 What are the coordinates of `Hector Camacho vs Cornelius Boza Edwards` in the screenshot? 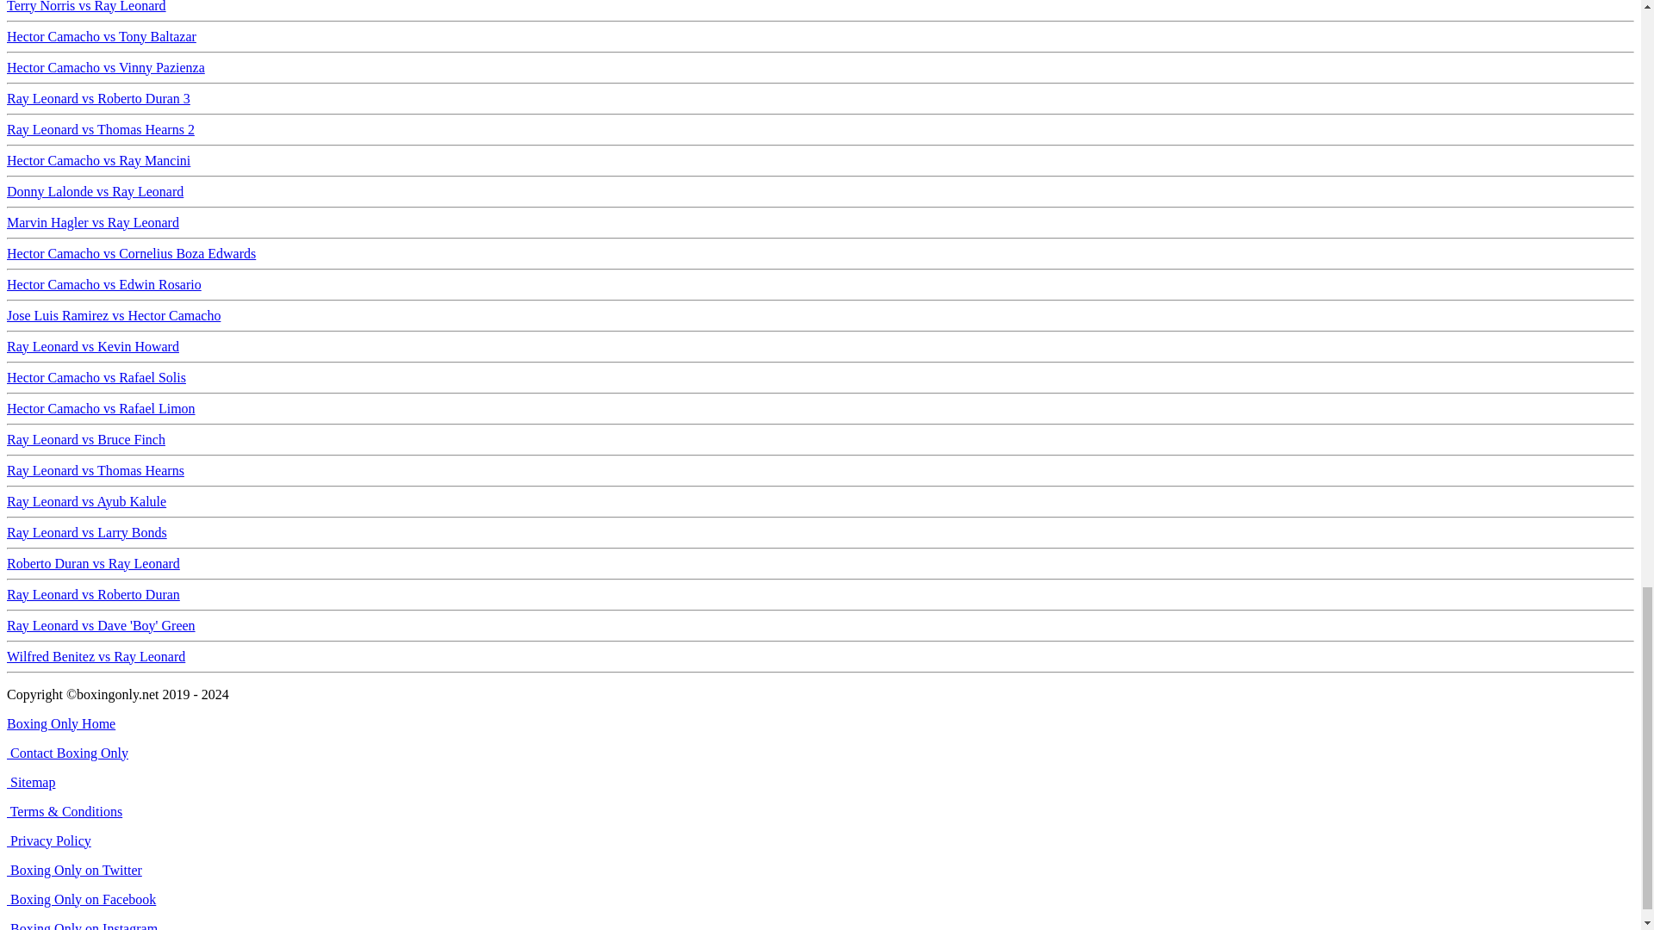 It's located at (131, 253).